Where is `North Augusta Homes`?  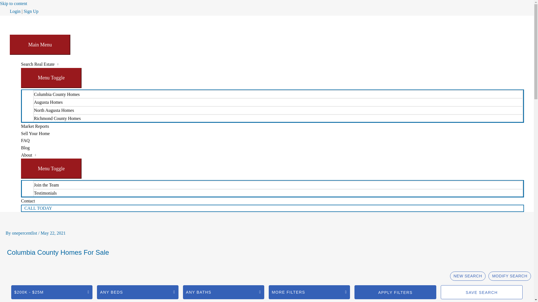 North Augusta Homes is located at coordinates (278, 110).